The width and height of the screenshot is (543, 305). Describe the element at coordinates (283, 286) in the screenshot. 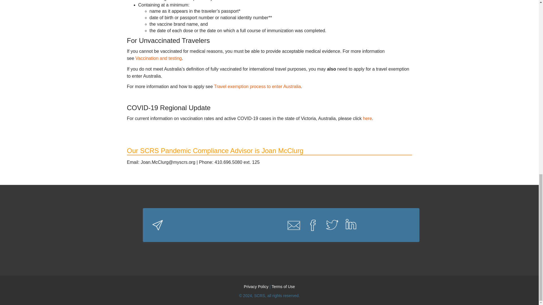

I see `Terms of Use` at that location.